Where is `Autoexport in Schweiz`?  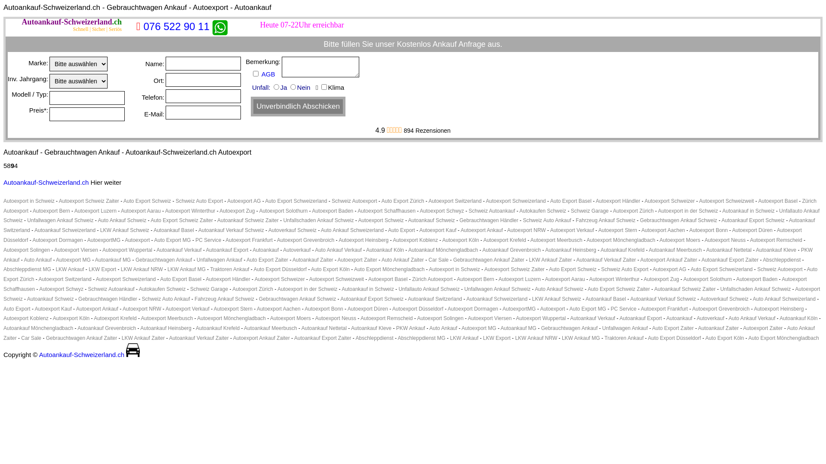
Autoexport in Schweiz is located at coordinates (29, 201).